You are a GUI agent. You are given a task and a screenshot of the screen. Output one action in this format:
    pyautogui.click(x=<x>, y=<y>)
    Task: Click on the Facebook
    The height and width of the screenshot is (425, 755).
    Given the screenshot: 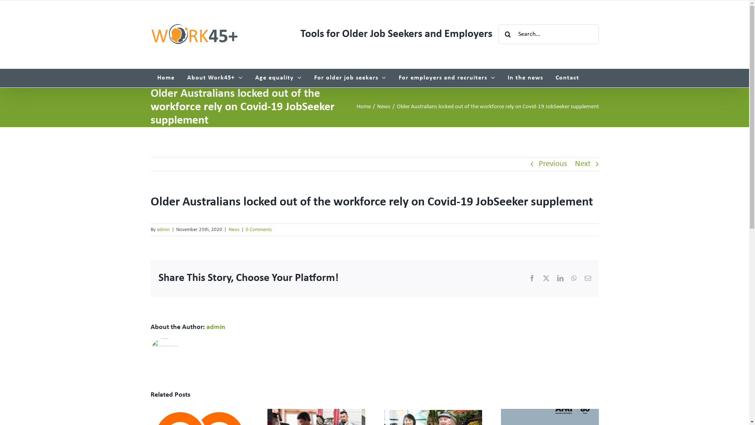 What is the action you would take?
    pyautogui.click(x=532, y=278)
    